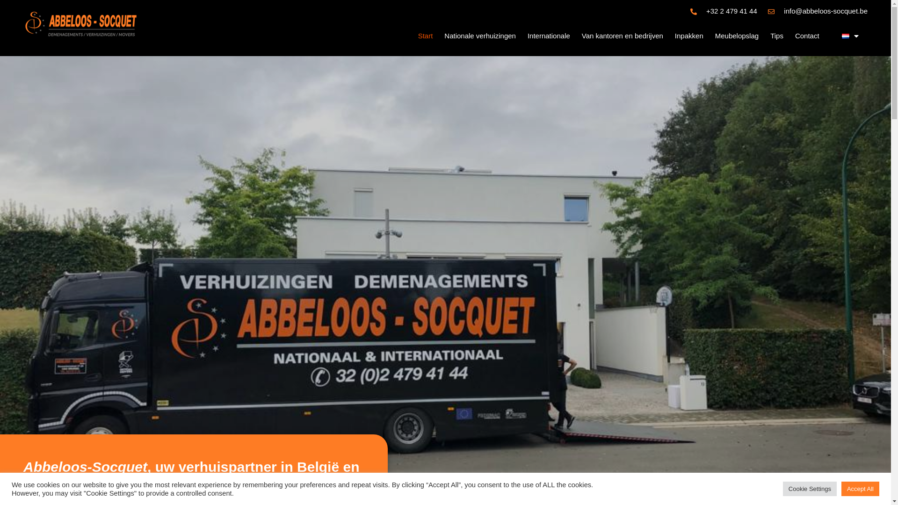 This screenshot has height=505, width=898. Describe the element at coordinates (280, 409) in the screenshot. I see `Laken (1020)` at that location.